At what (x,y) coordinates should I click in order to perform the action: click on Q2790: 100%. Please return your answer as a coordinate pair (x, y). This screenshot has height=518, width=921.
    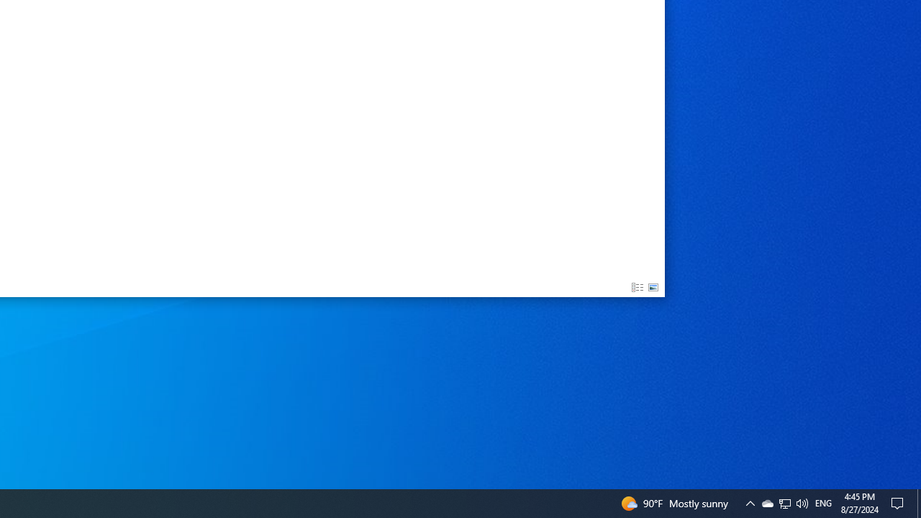
    Looking at the image, I should click on (802, 504).